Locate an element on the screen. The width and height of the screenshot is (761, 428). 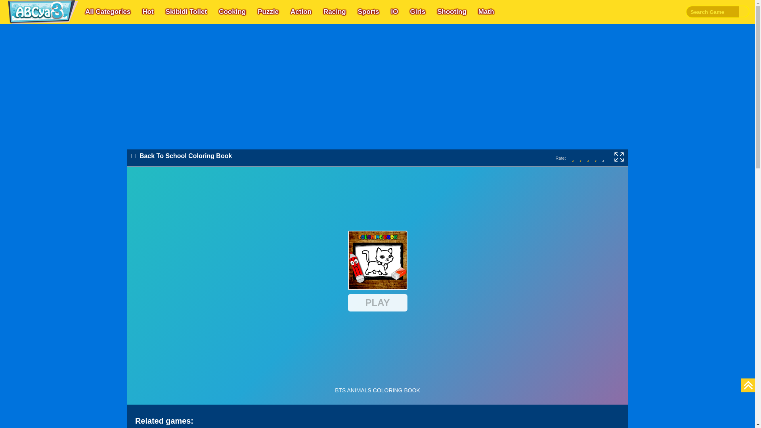
Racing is located at coordinates (335, 12).